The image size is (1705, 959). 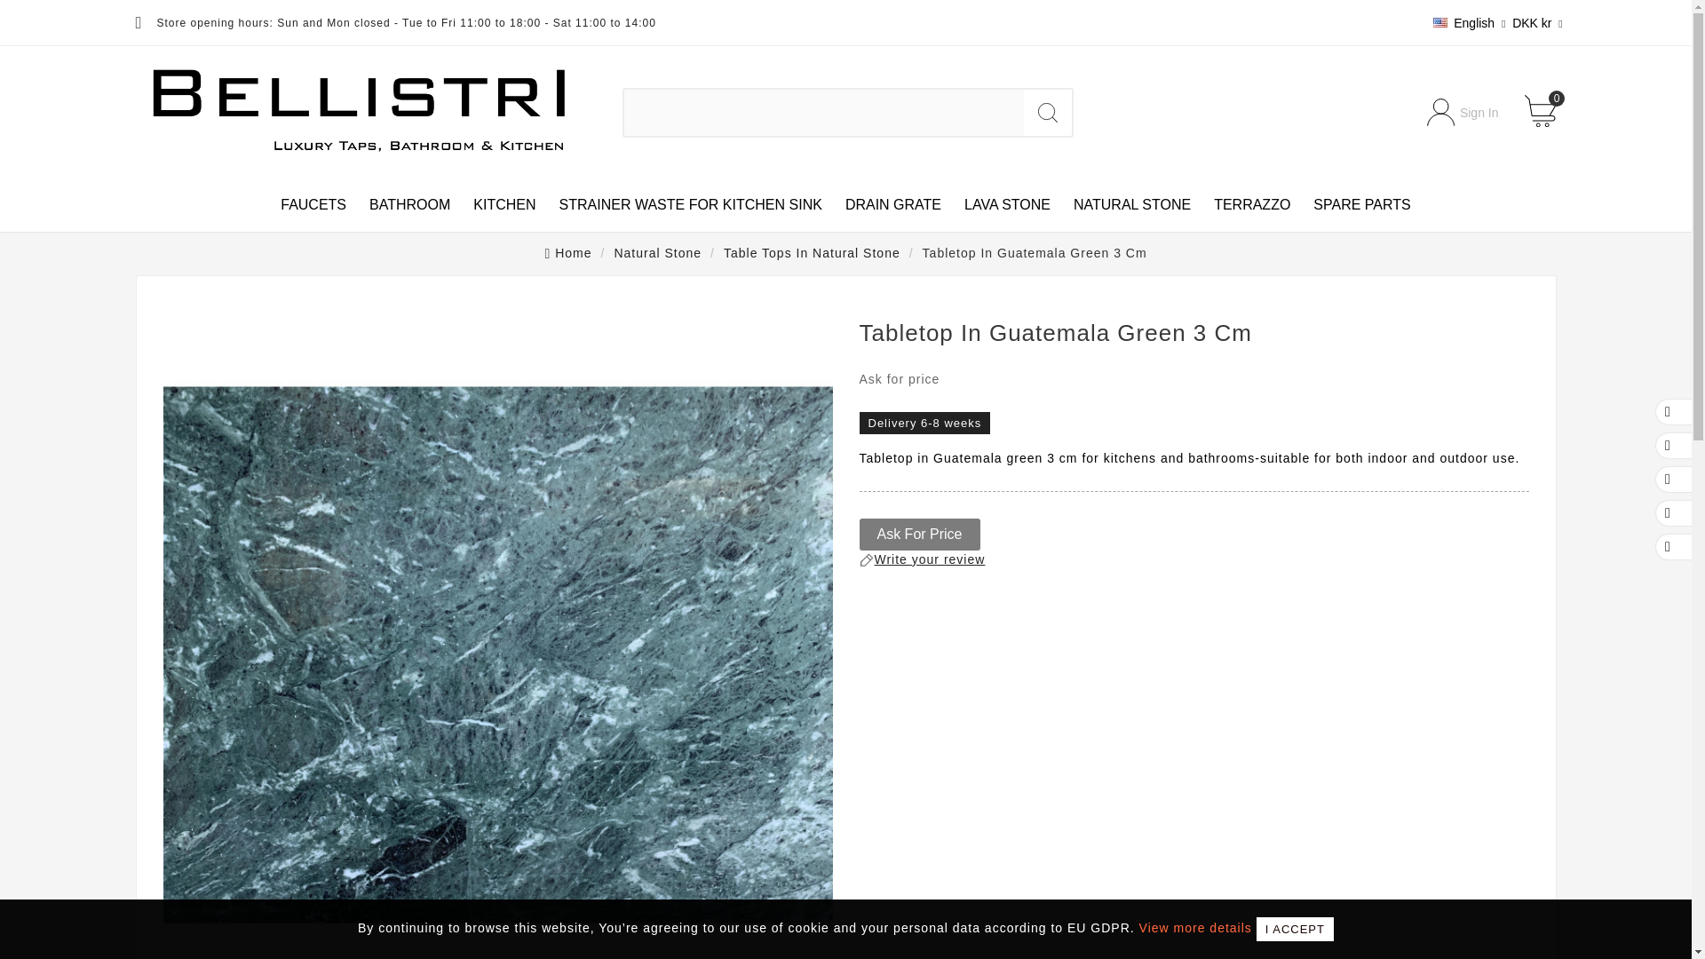 I want to click on STRAINER WASTE FOR KITCHEN SINK, so click(x=690, y=204).